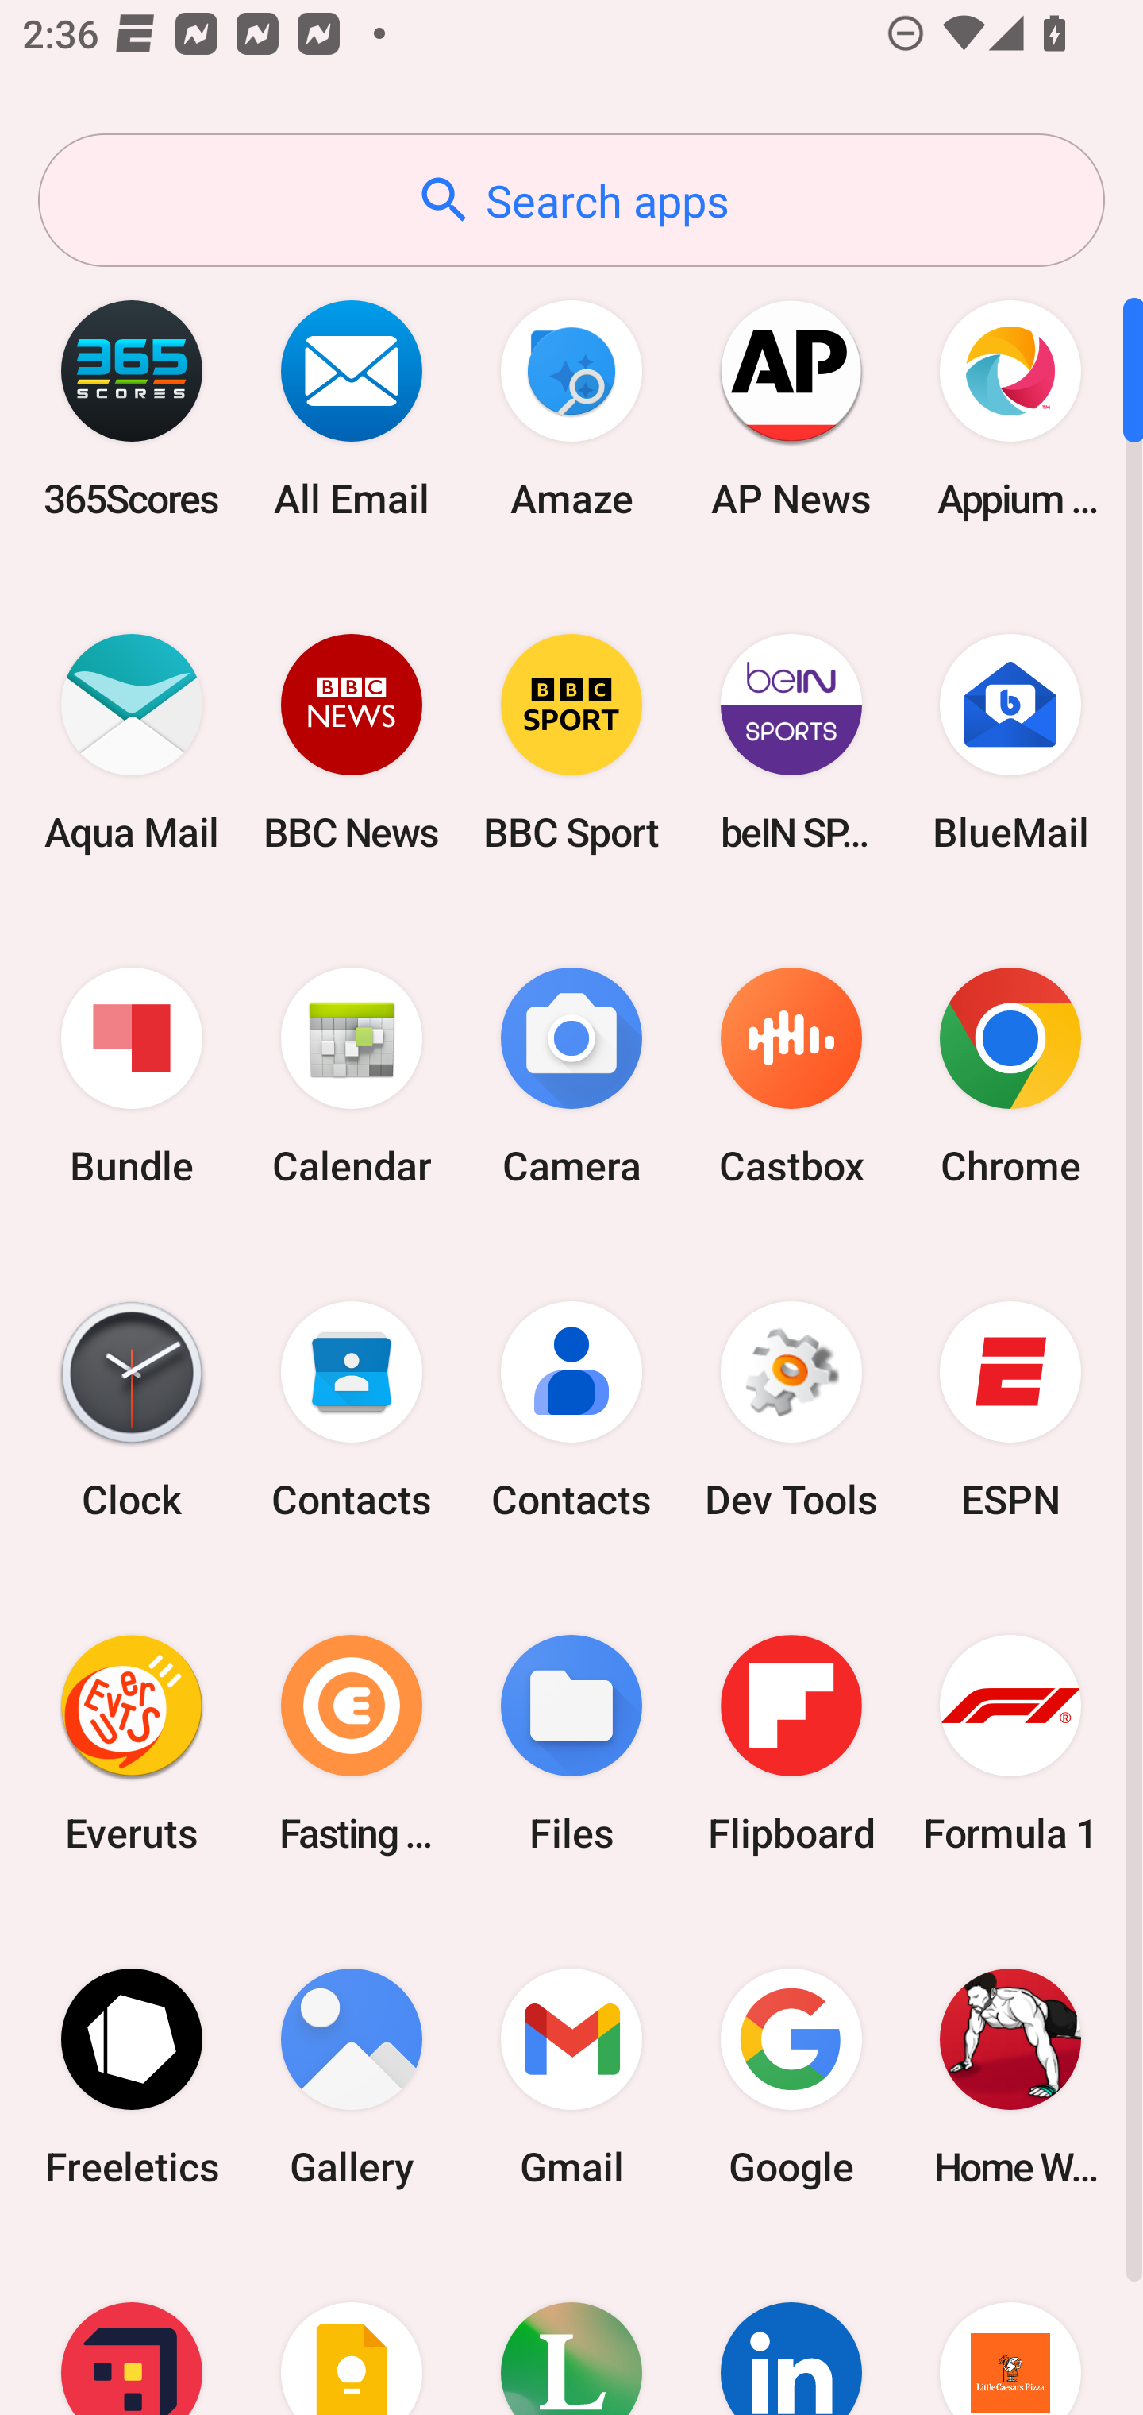 This screenshot has width=1143, height=2415. I want to click on BBC News, so click(352, 742).